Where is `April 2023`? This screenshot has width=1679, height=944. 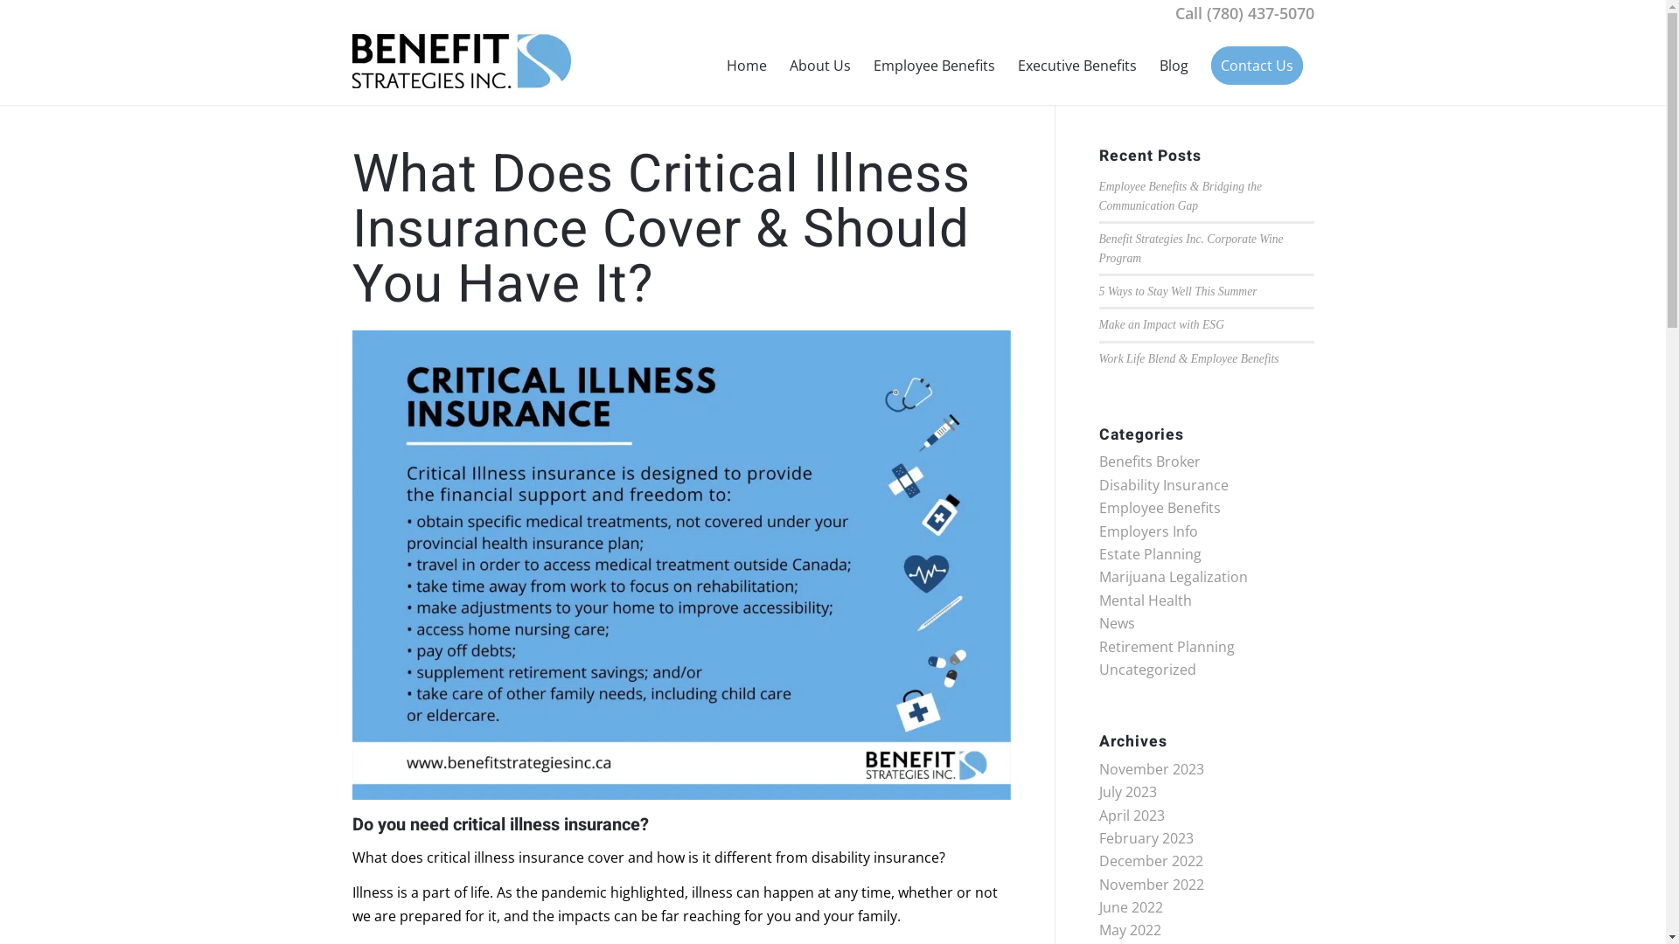 April 2023 is located at coordinates (1132, 816).